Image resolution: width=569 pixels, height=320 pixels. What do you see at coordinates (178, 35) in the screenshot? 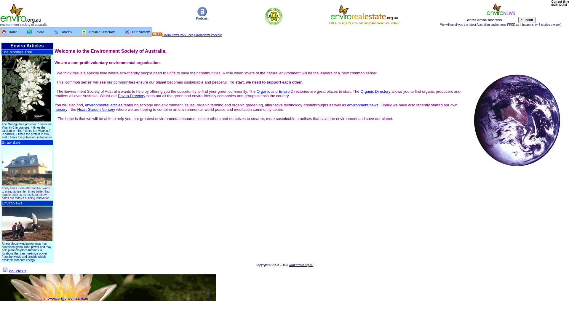
I see `Enviro News RSS Feed` at bounding box center [178, 35].